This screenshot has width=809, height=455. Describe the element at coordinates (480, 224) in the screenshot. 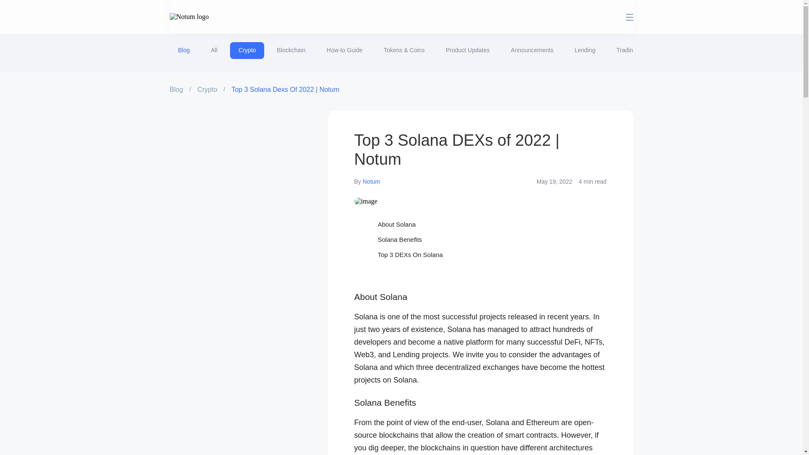

I see `About Solana` at that location.